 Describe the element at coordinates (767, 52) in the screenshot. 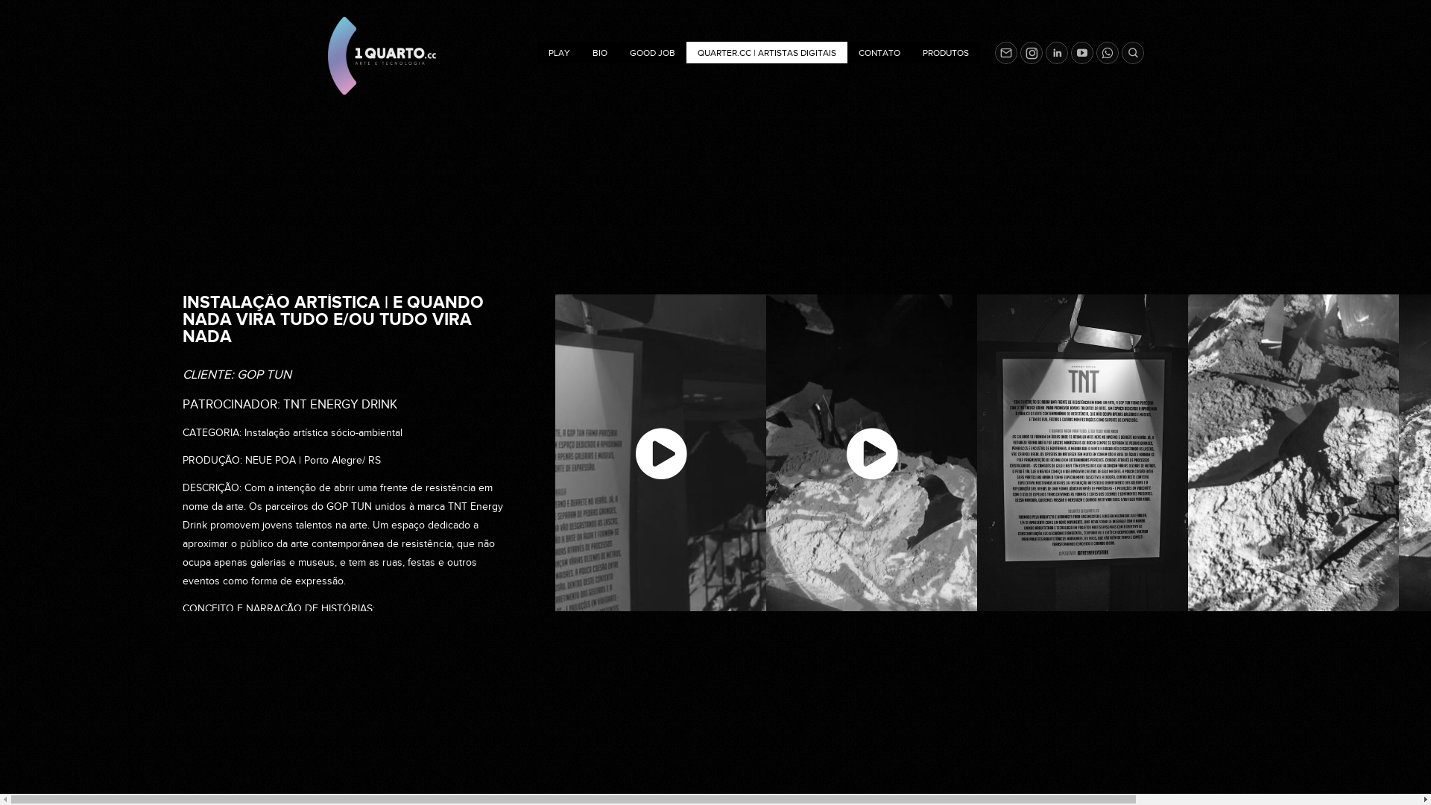

I see `QUARTER.CC | ARTISTAS DIGITAIS` at that location.